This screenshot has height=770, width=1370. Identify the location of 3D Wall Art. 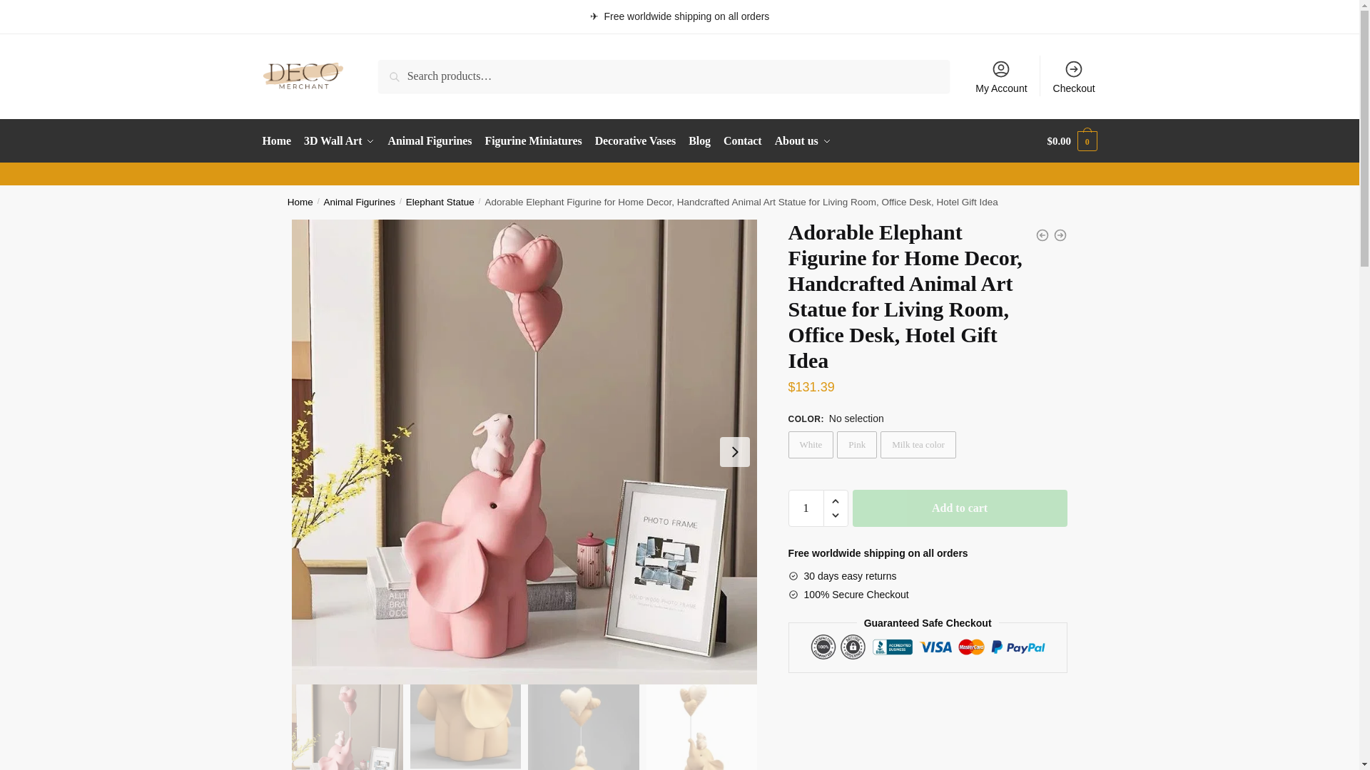
(338, 141).